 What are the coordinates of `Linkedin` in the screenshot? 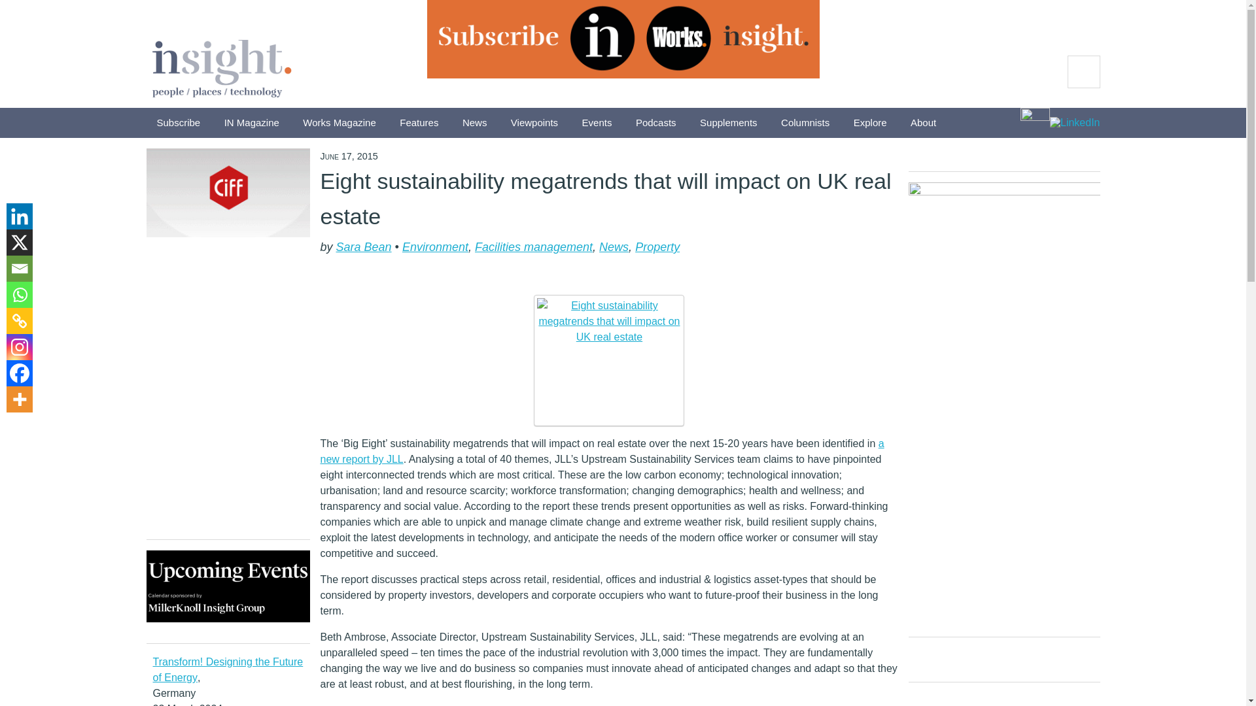 It's located at (19, 216).